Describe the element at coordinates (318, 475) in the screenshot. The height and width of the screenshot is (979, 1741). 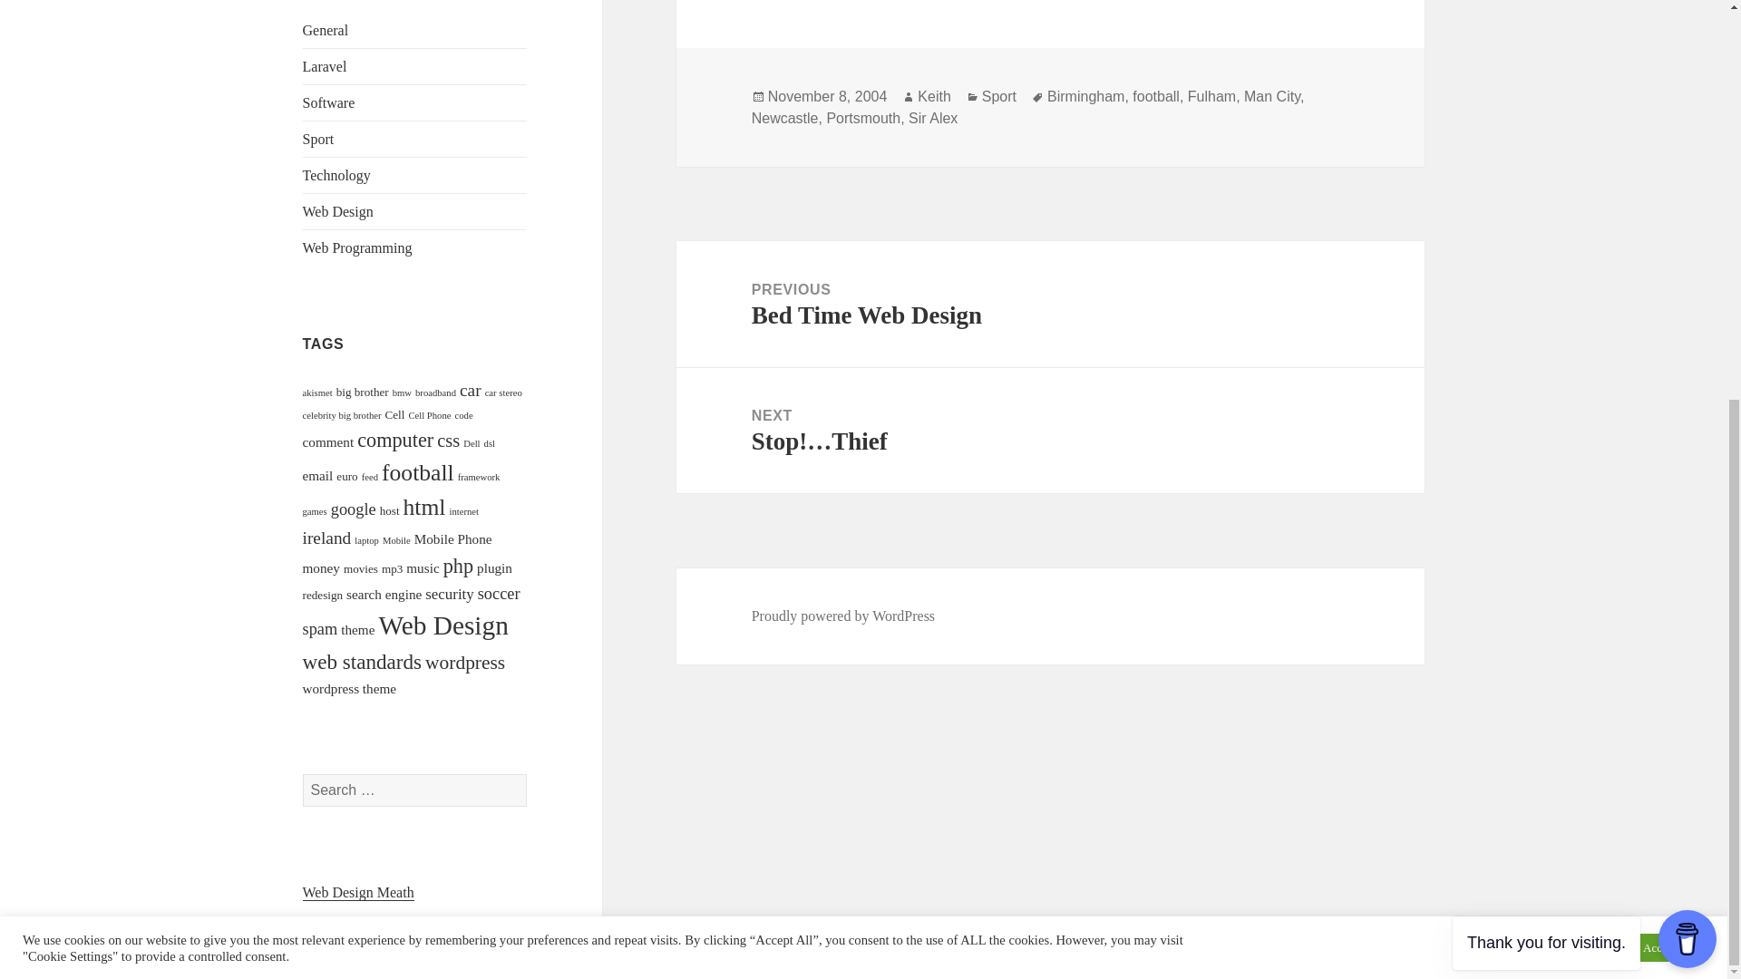
I see `email` at that location.